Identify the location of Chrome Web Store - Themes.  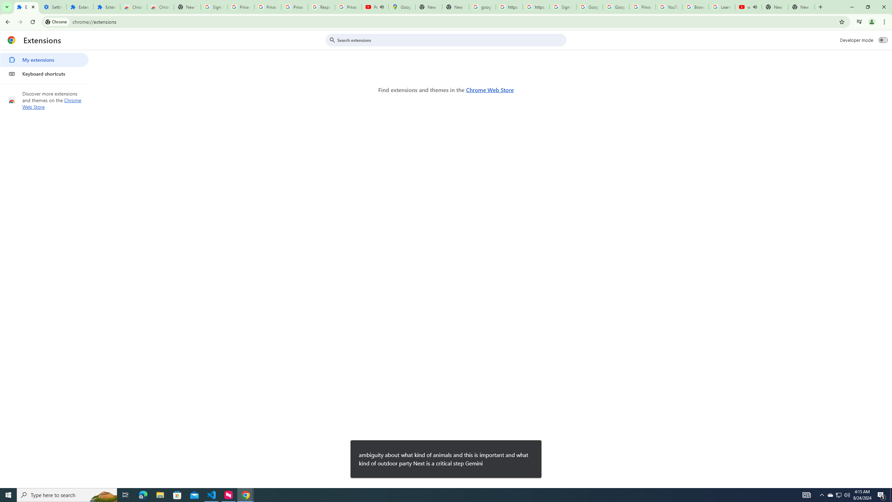
(160, 7).